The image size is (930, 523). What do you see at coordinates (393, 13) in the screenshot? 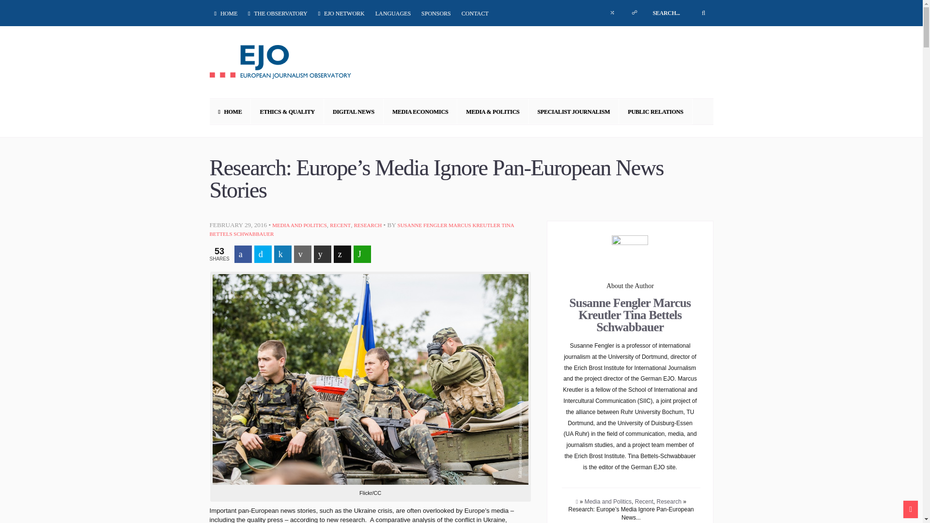
I see `LANGUAGES` at bounding box center [393, 13].